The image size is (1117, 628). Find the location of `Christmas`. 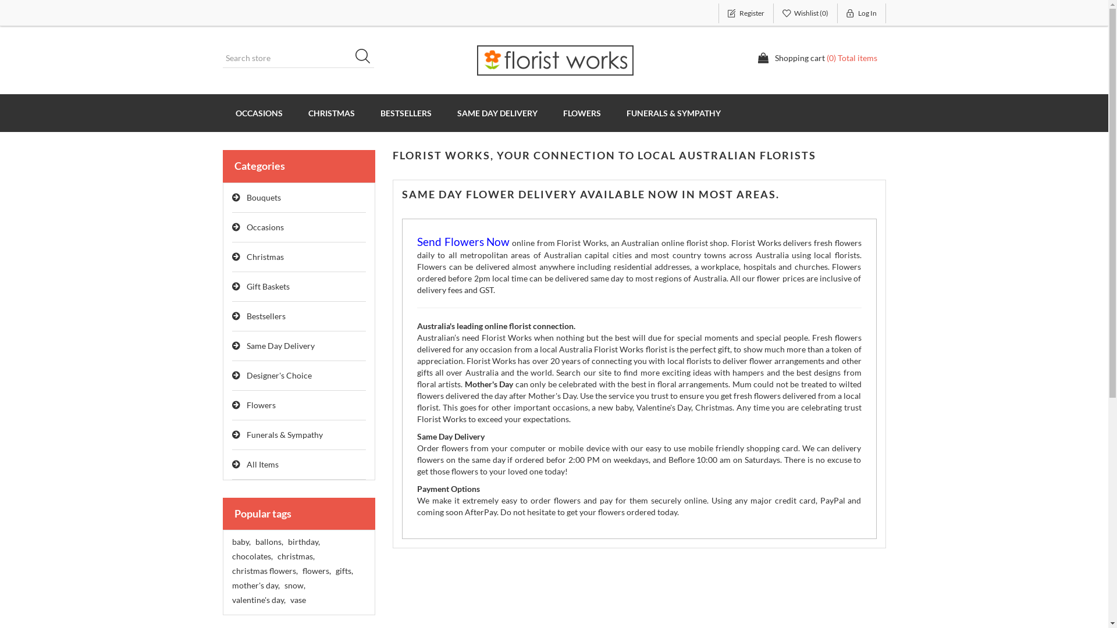

Christmas is located at coordinates (299, 257).